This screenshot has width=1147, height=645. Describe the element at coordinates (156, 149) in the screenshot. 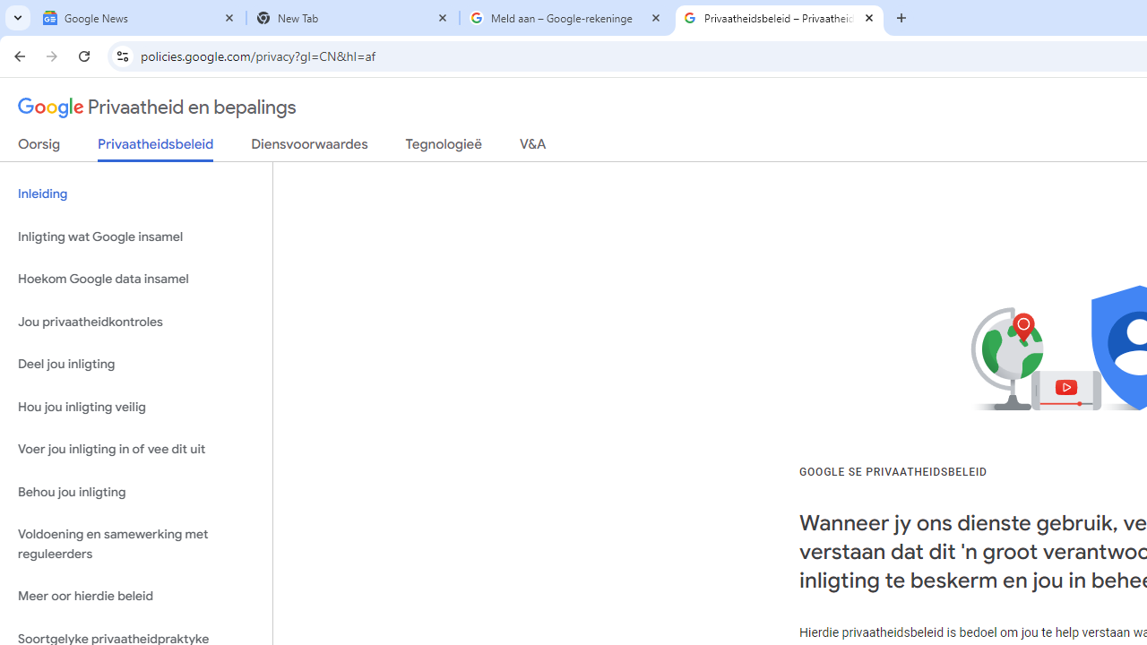

I see `Privaatheidsbeleid` at that location.